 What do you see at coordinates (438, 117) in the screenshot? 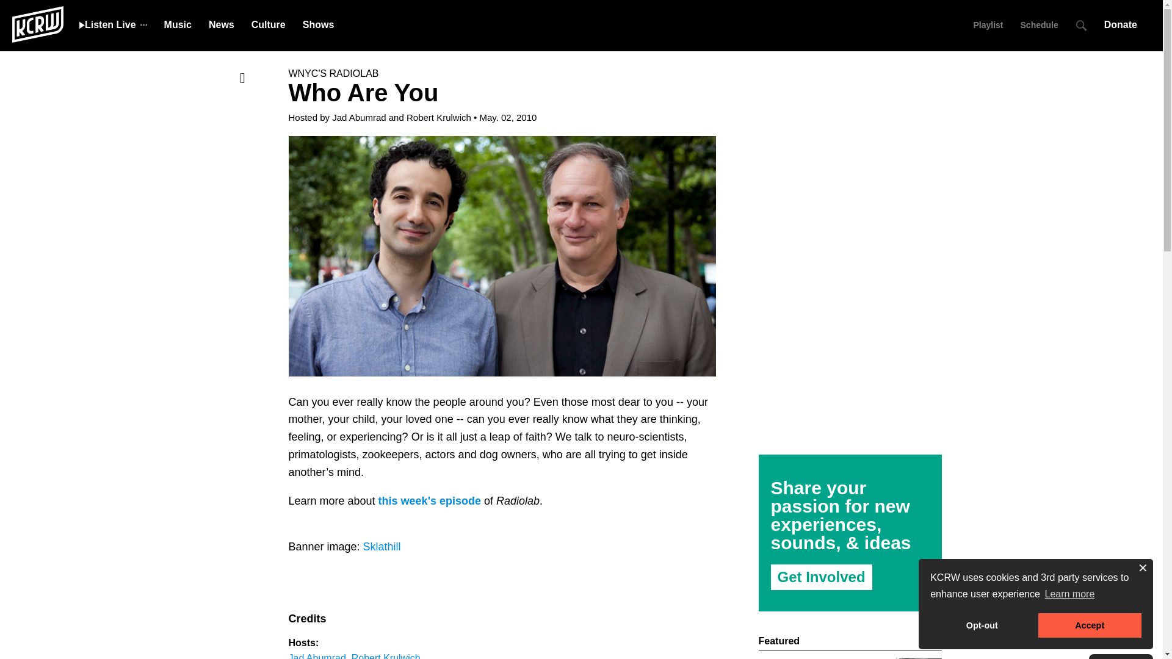
I see `Robert Krulwich` at bounding box center [438, 117].